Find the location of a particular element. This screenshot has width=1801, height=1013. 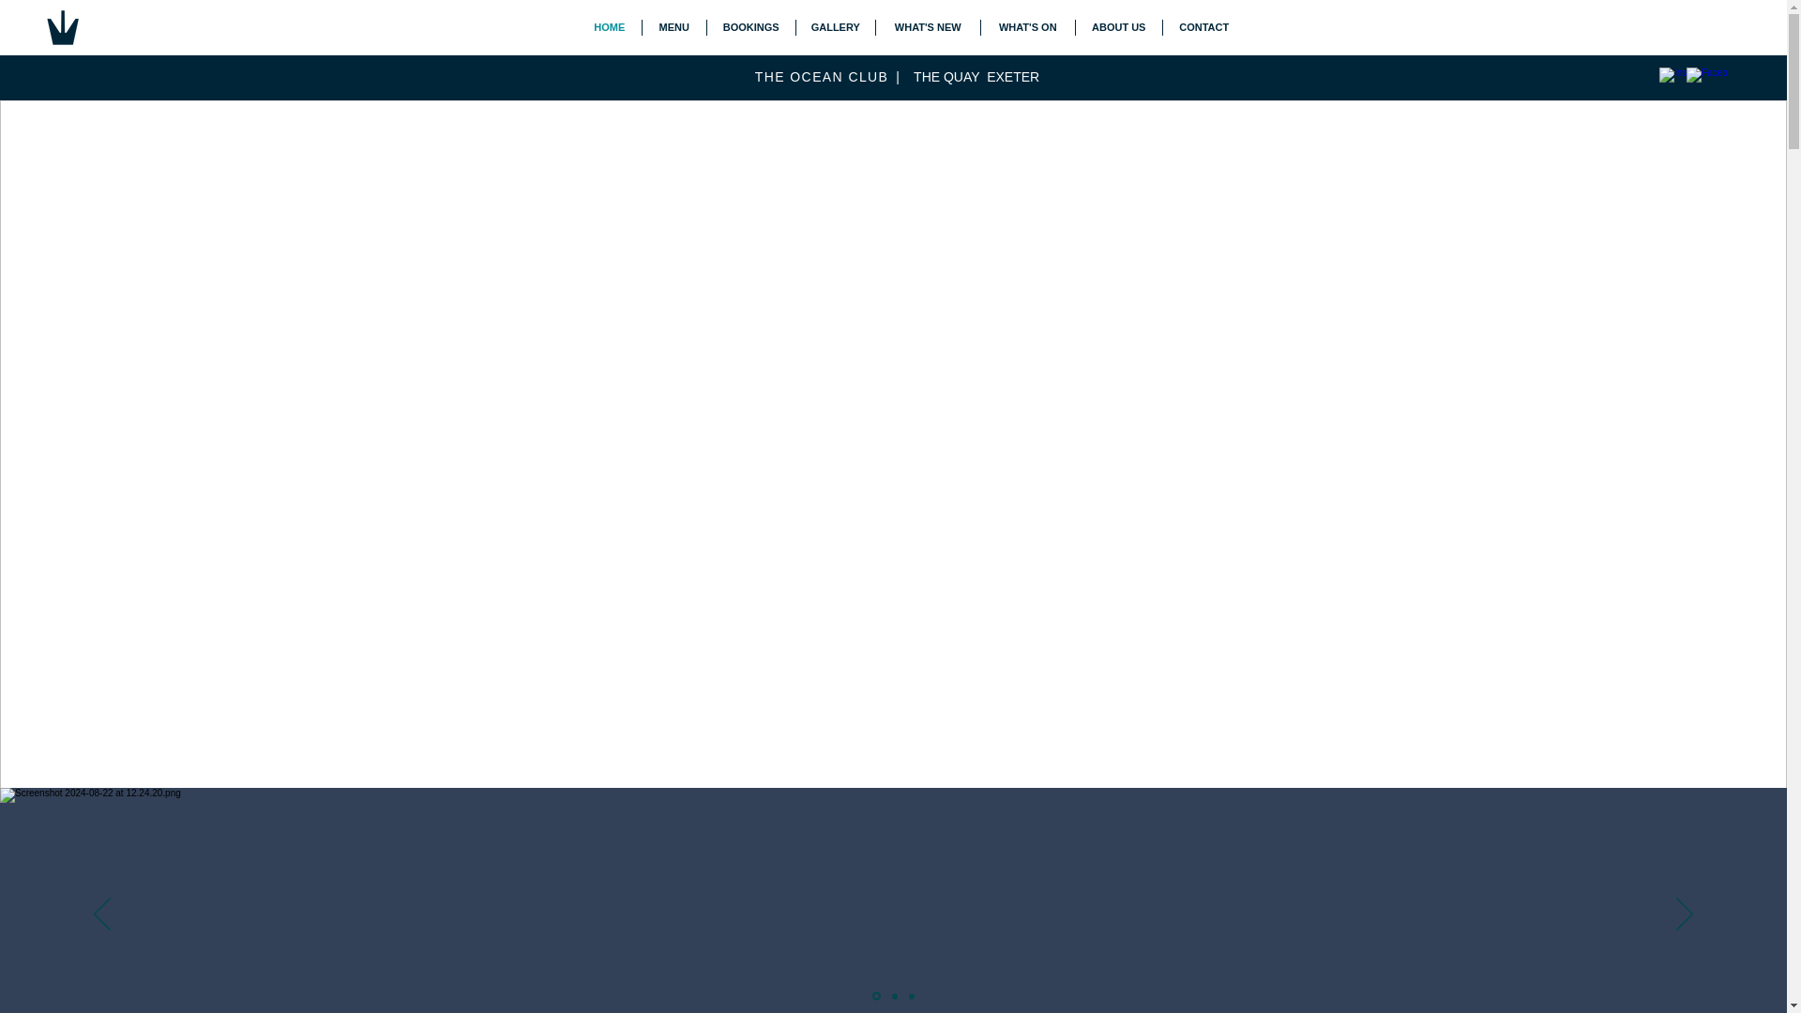

WHAT'S NEW is located at coordinates (927, 26).